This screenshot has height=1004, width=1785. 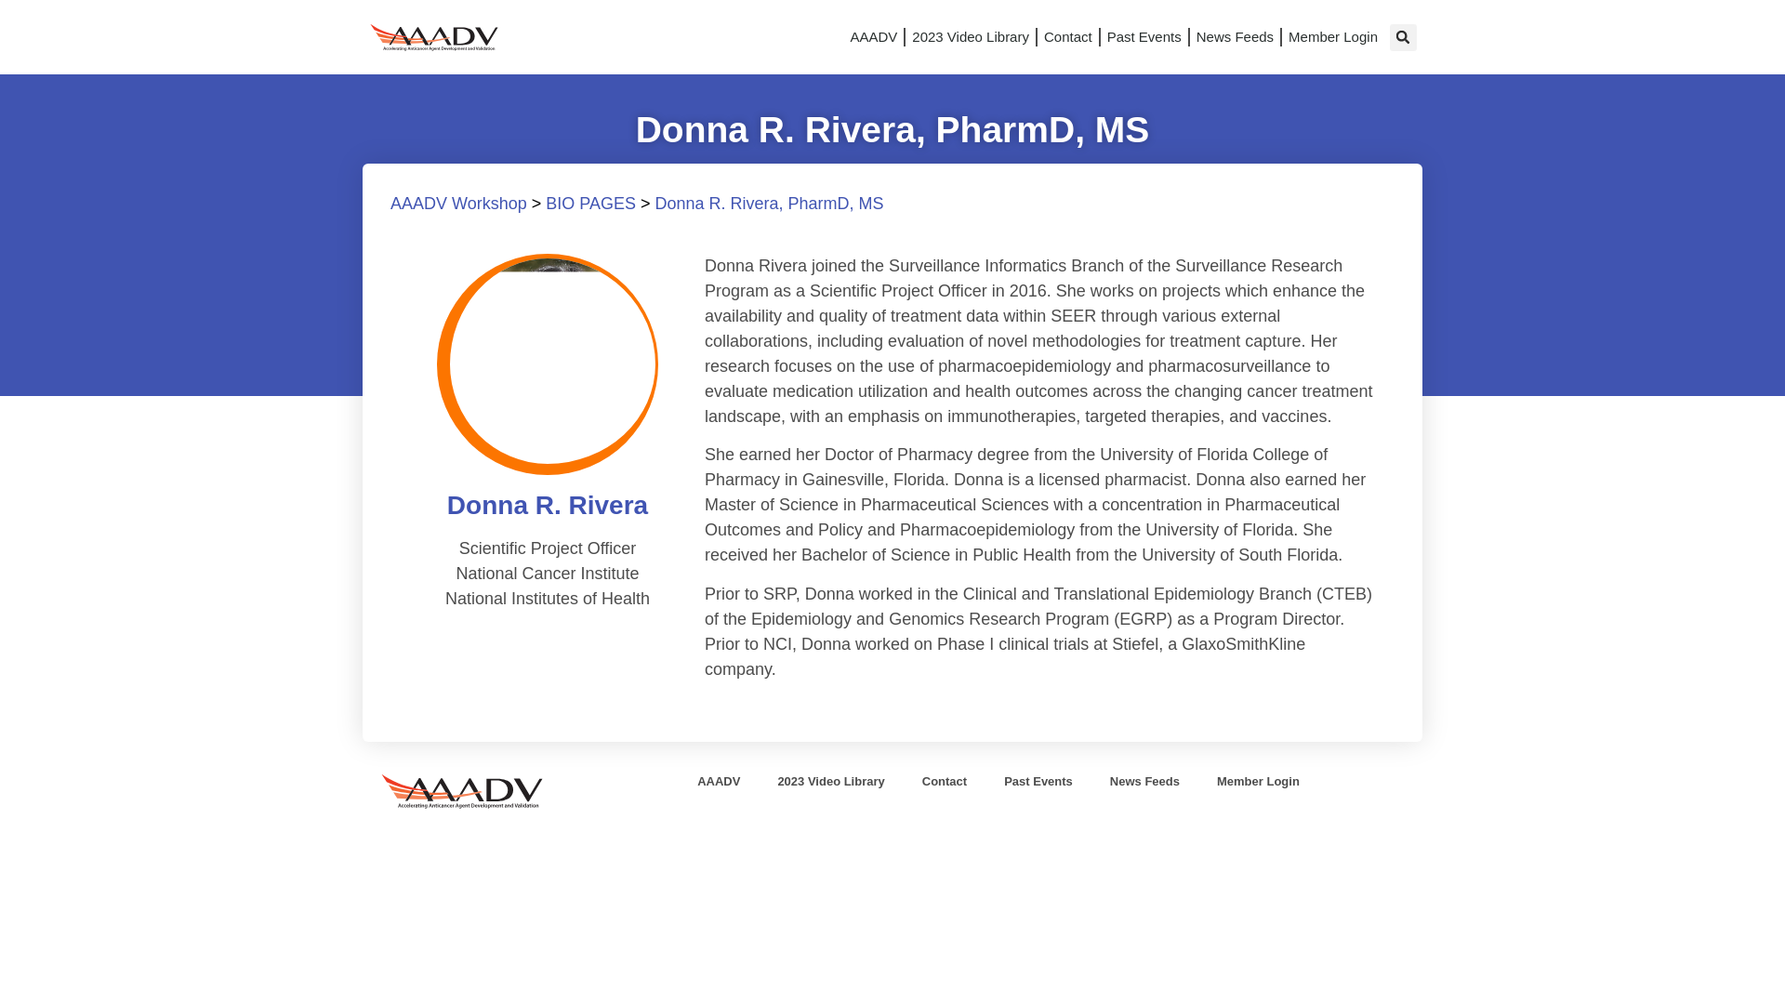 What do you see at coordinates (1333, 37) in the screenshot?
I see `Member Login` at bounding box center [1333, 37].